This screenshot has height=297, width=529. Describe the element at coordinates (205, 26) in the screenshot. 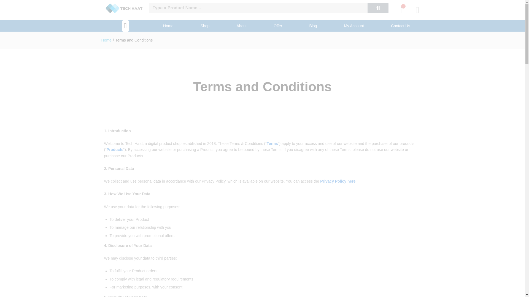

I see `Shop` at that location.